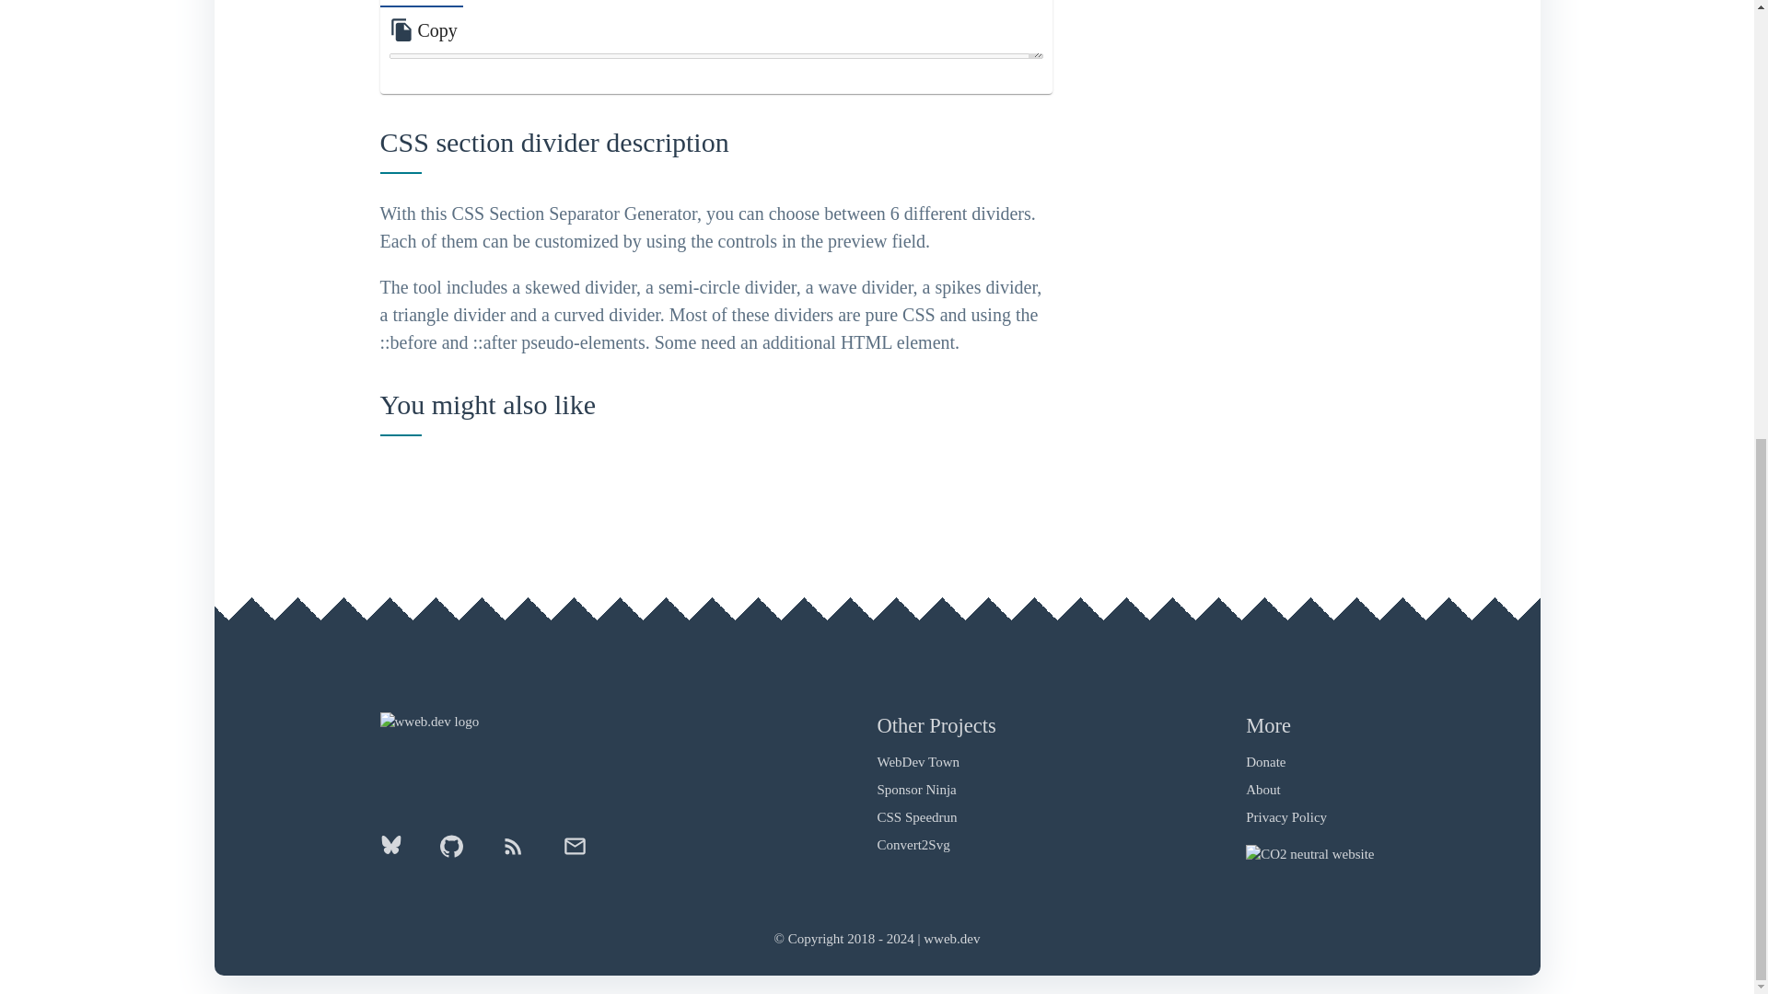 The height and width of the screenshot is (994, 1768). What do you see at coordinates (503, 4) in the screenshot?
I see `Sponsor Ninja` at bounding box center [503, 4].